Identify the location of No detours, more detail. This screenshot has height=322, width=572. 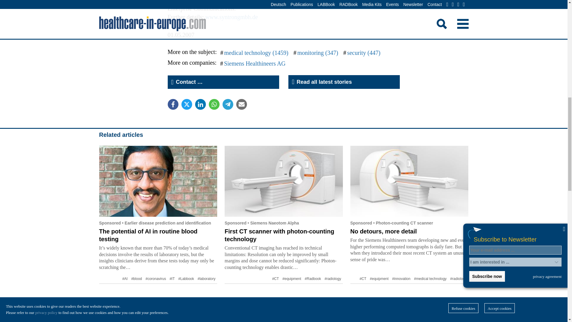
(409, 181).